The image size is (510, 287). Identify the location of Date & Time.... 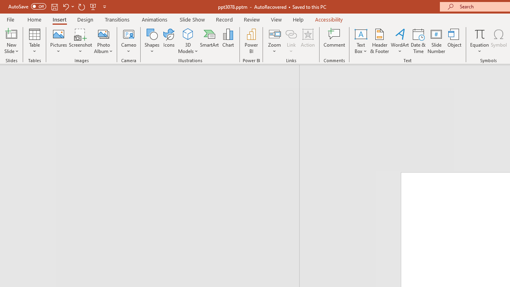
(418, 41).